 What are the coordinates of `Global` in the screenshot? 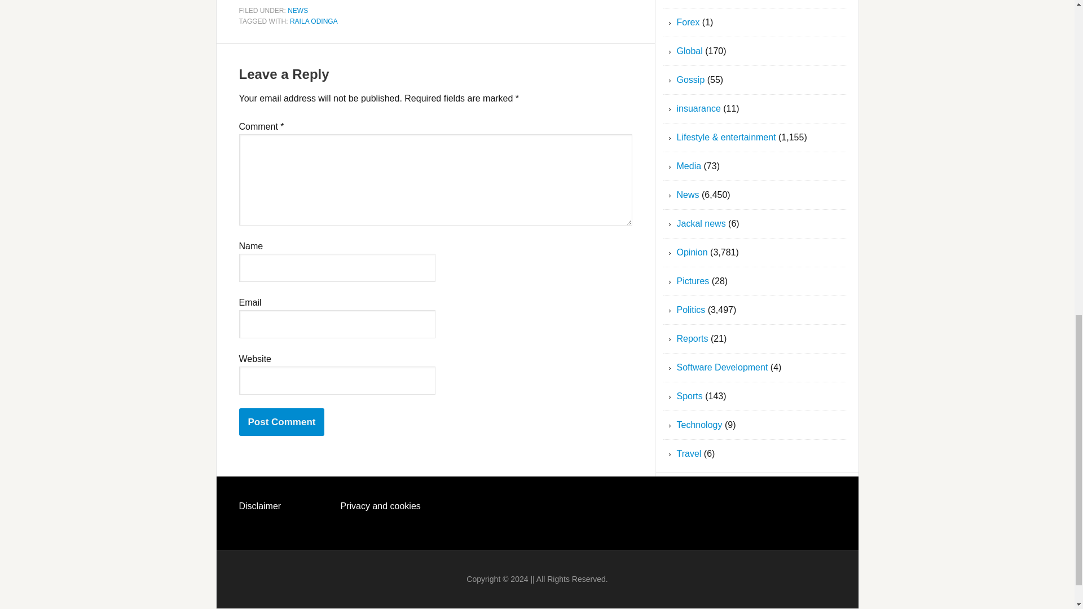 It's located at (690, 51).